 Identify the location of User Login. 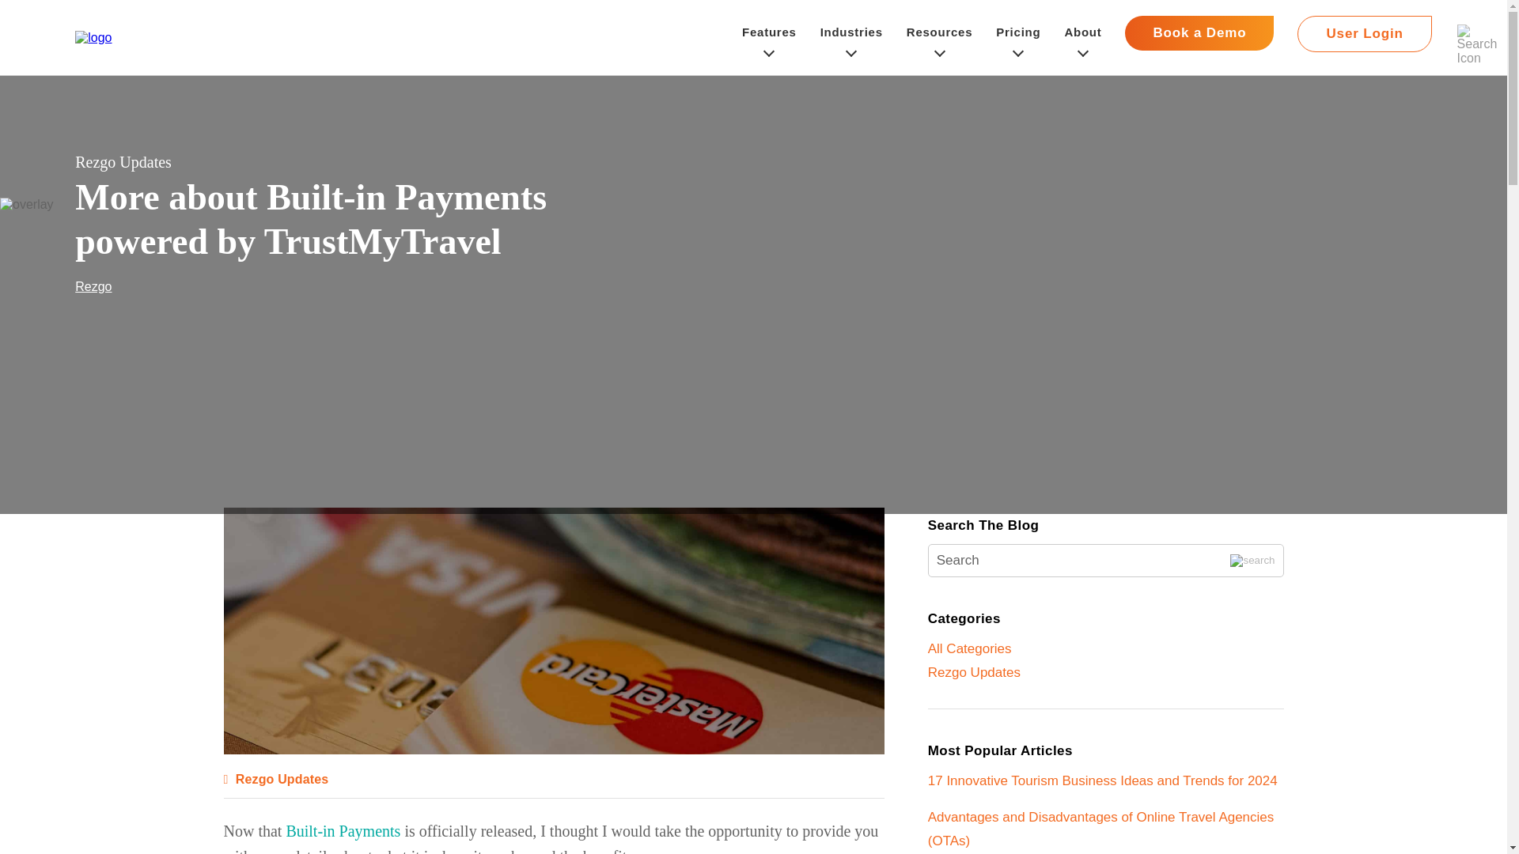
(1364, 33).